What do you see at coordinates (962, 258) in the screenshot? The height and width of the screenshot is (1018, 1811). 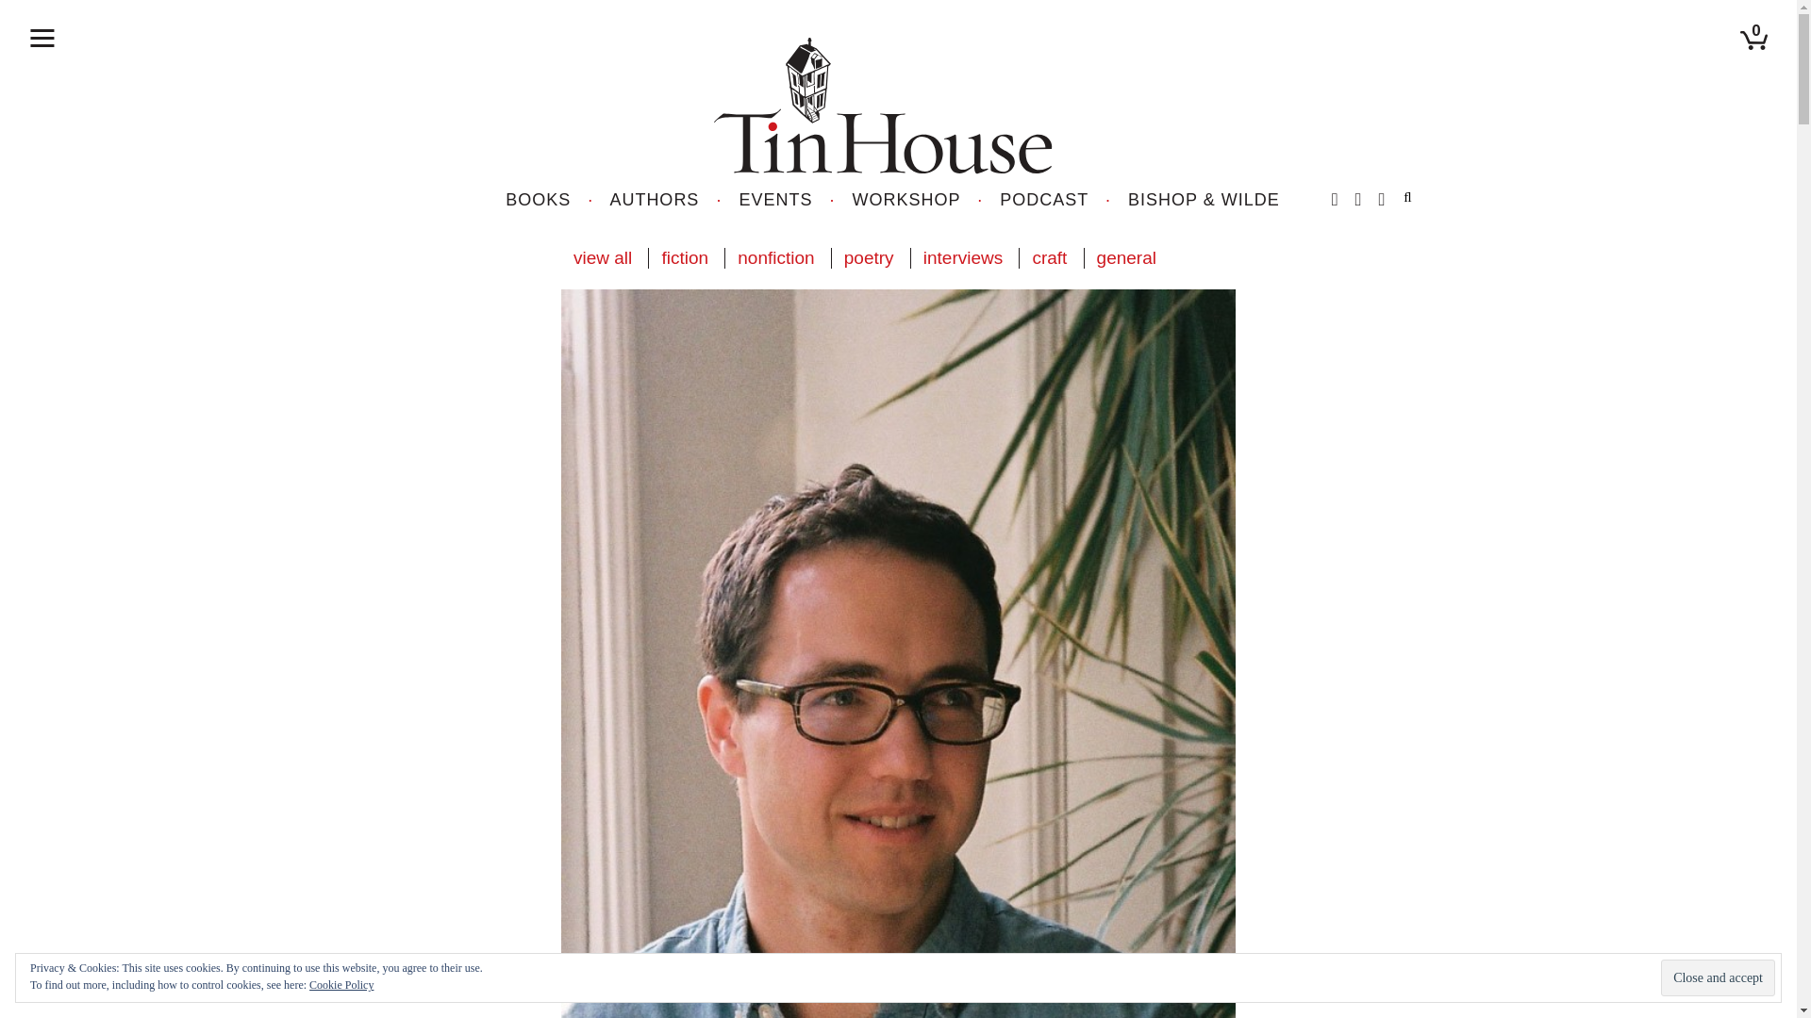 I see `interviews` at bounding box center [962, 258].